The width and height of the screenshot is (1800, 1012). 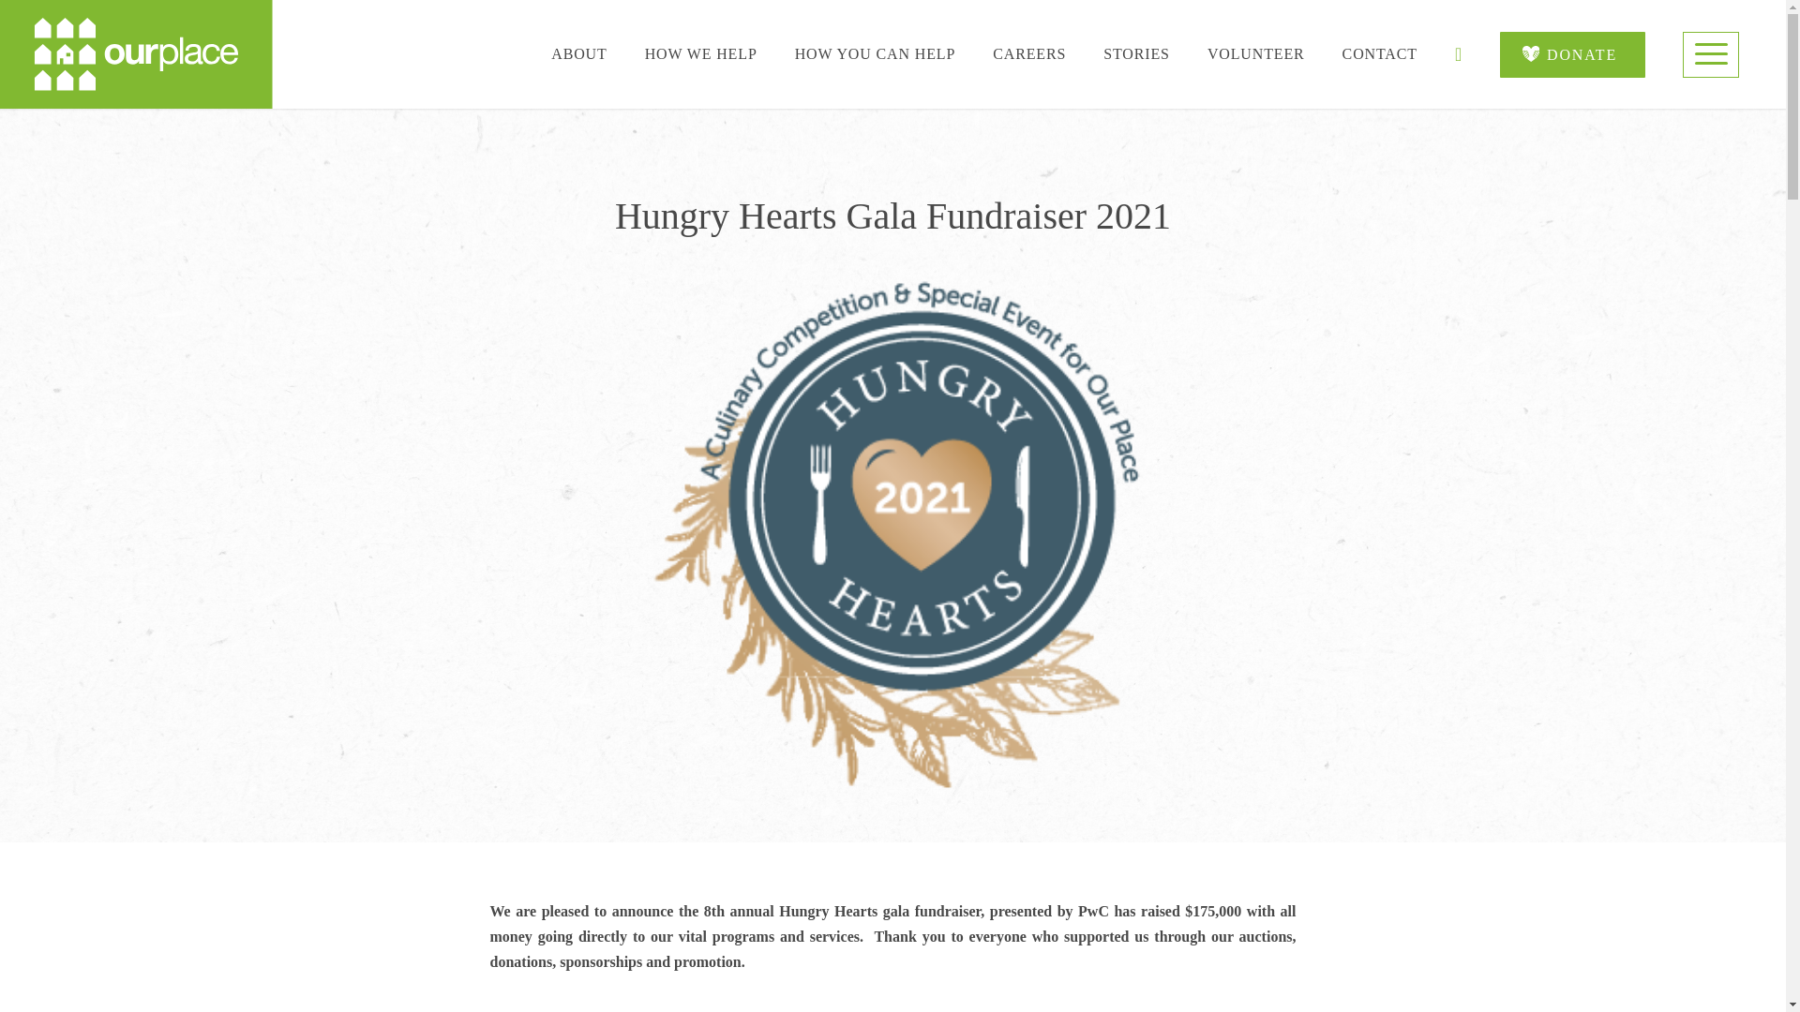 What do you see at coordinates (578, 52) in the screenshot?
I see `ABOUT` at bounding box center [578, 52].